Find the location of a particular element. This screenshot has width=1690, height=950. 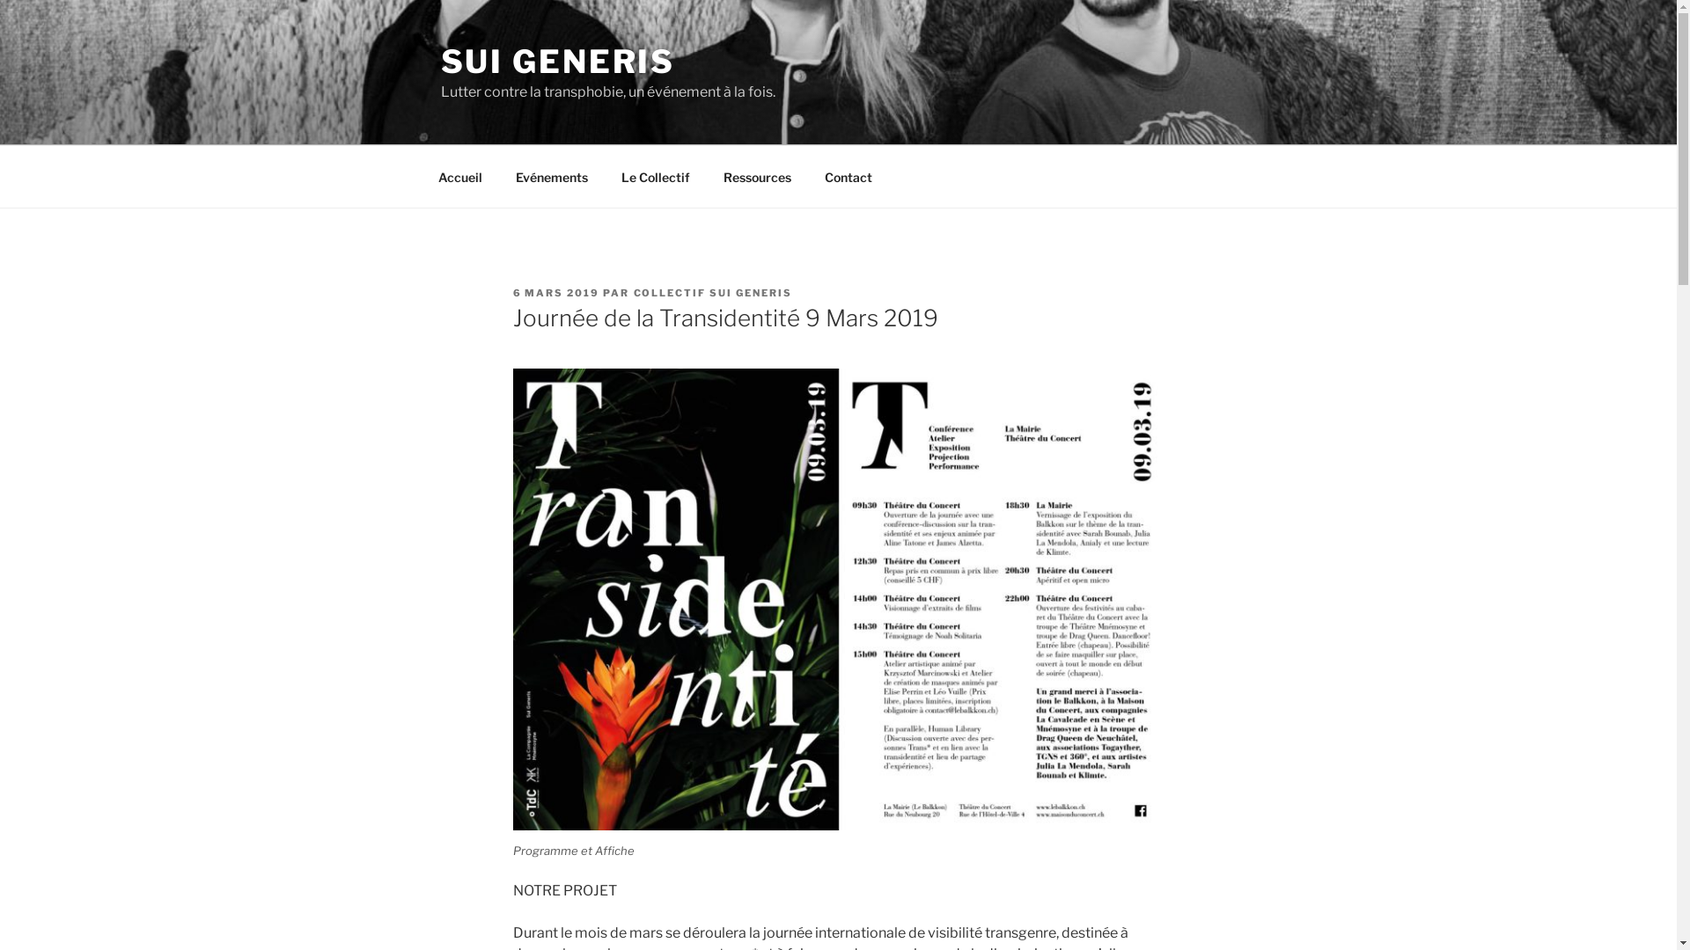

SUI GENERIS is located at coordinates (558, 62).